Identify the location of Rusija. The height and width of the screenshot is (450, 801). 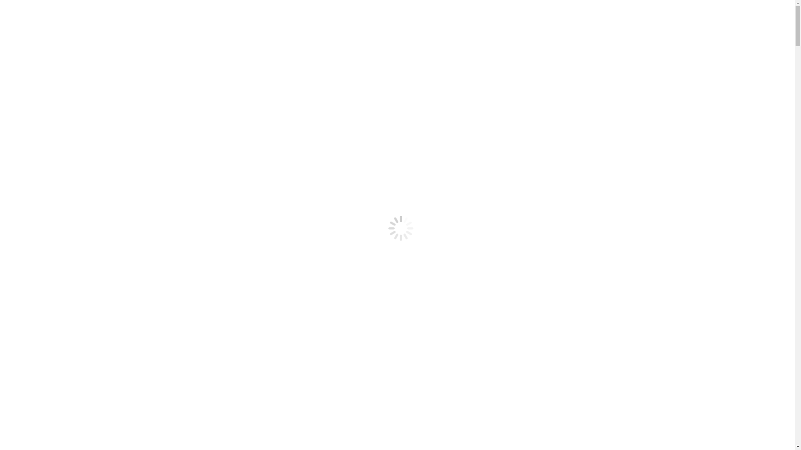
(45, 223).